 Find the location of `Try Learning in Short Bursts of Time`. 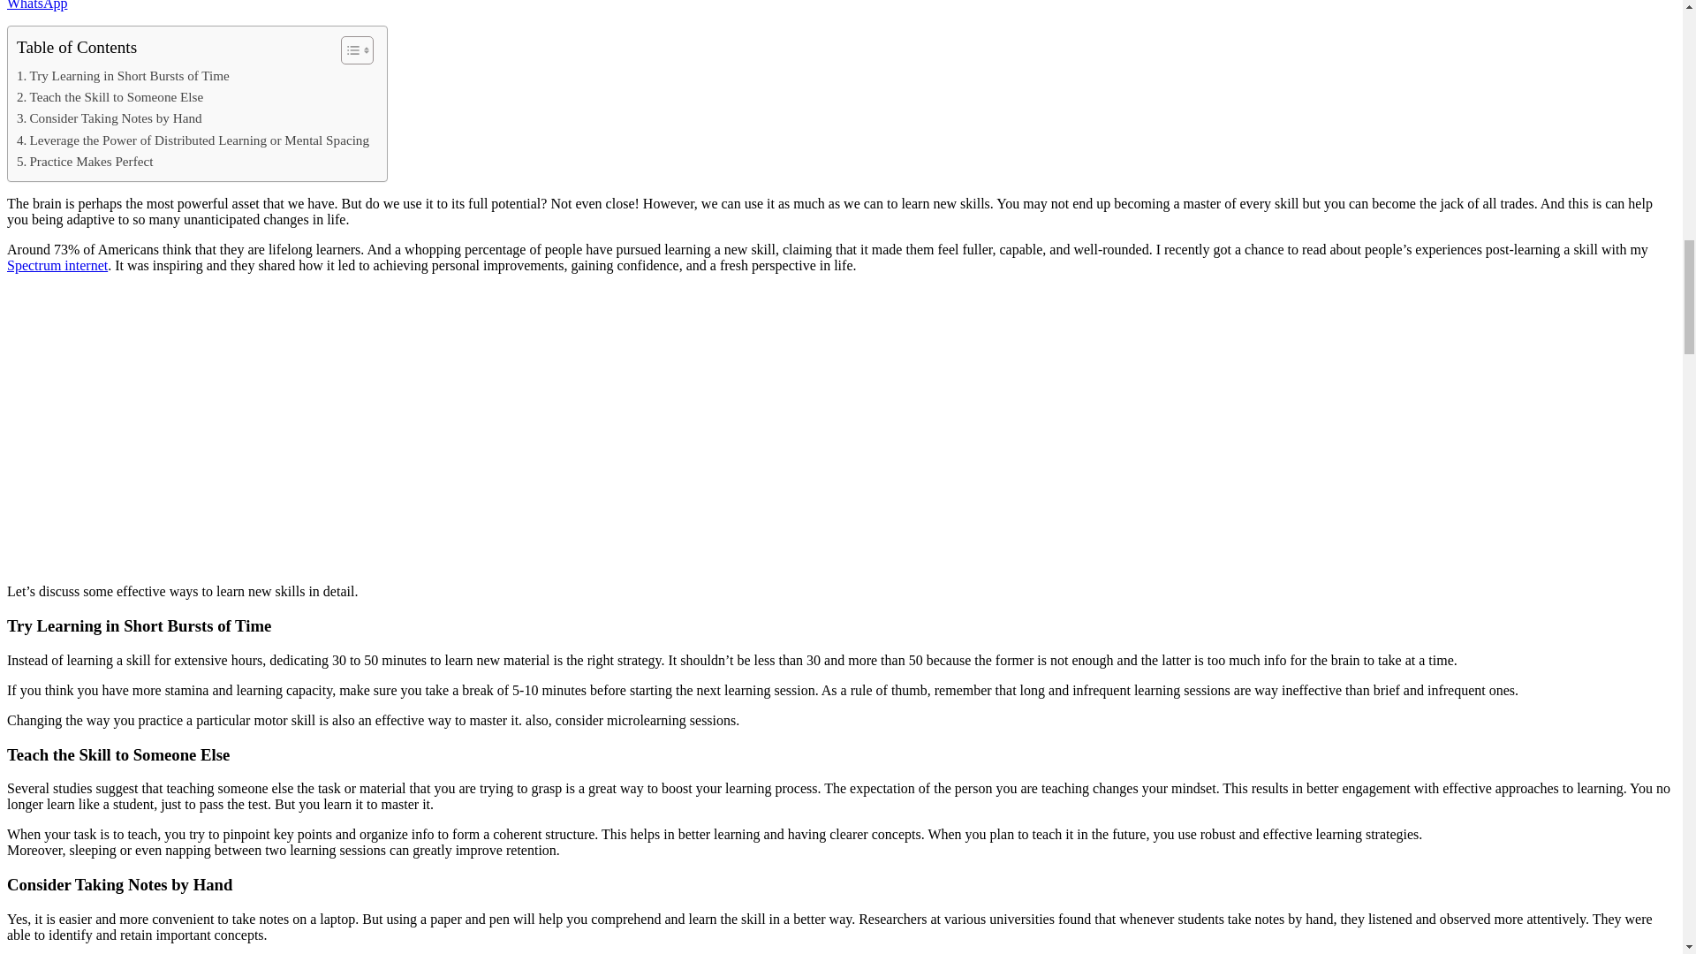

Try Learning in Short Bursts of Time is located at coordinates (123, 76).